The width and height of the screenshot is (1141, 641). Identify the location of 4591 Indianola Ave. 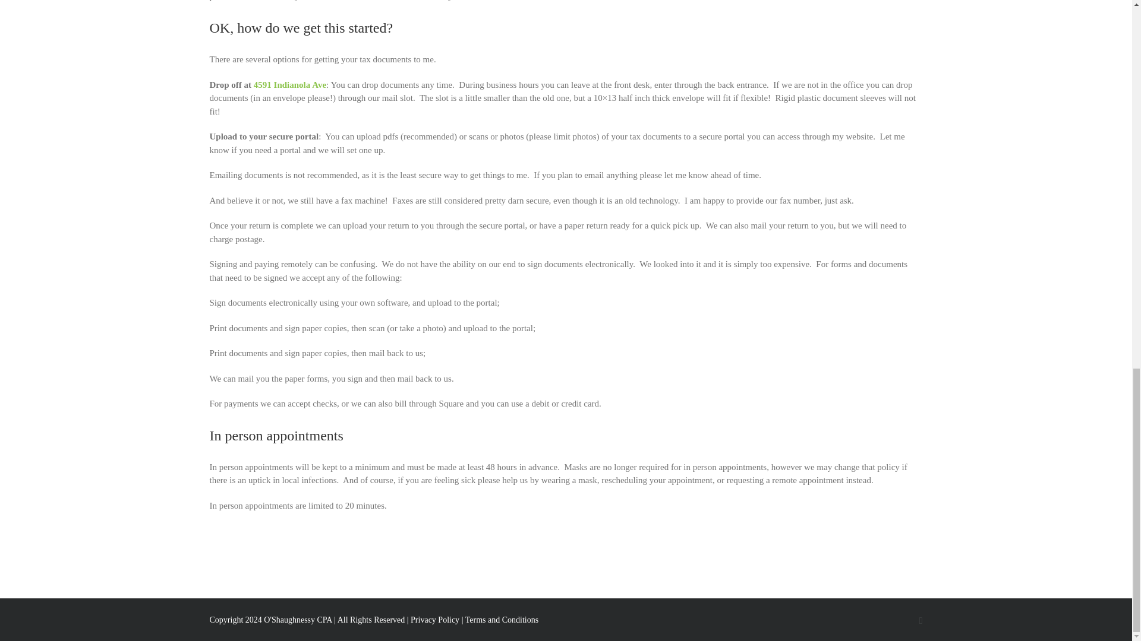
(290, 85).